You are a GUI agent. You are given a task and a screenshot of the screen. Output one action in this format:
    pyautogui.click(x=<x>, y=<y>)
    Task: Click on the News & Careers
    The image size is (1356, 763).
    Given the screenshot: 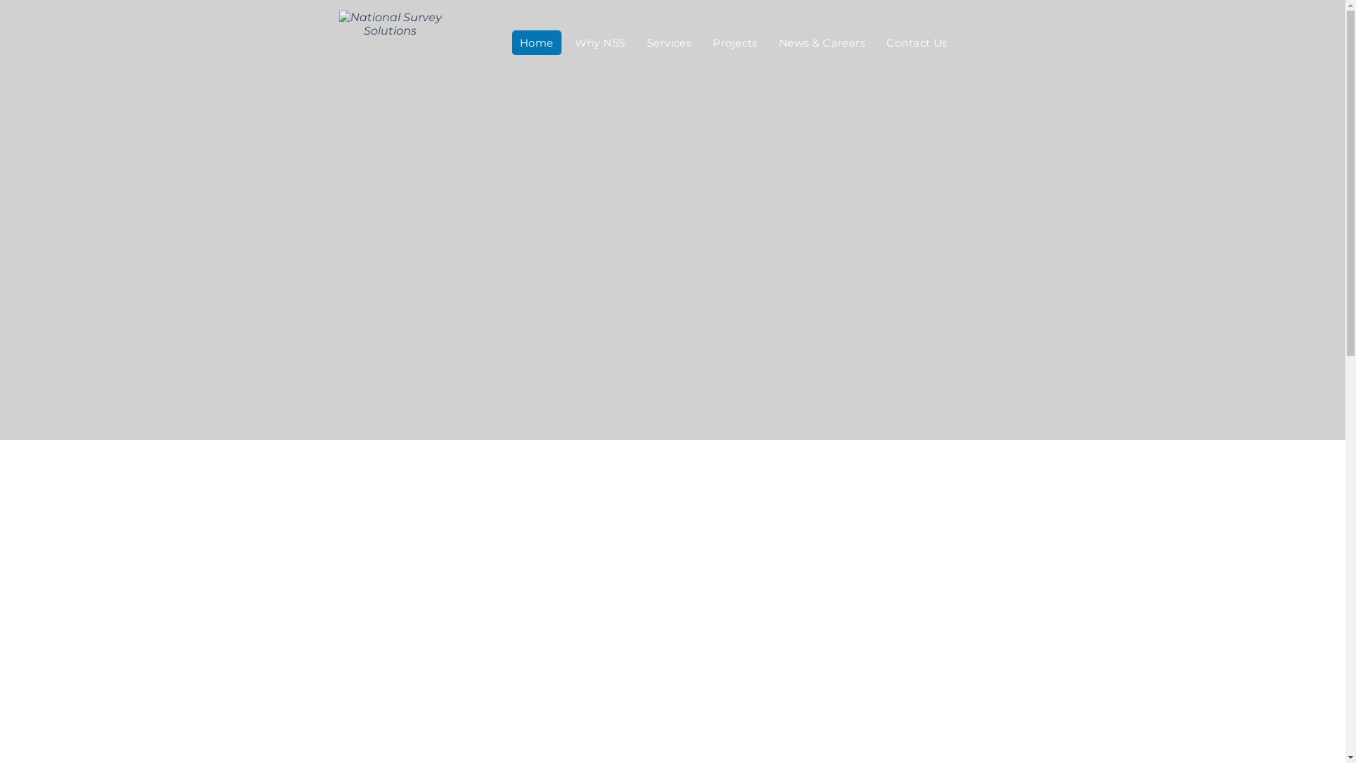 What is the action you would take?
    pyautogui.click(x=822, y=42)
    